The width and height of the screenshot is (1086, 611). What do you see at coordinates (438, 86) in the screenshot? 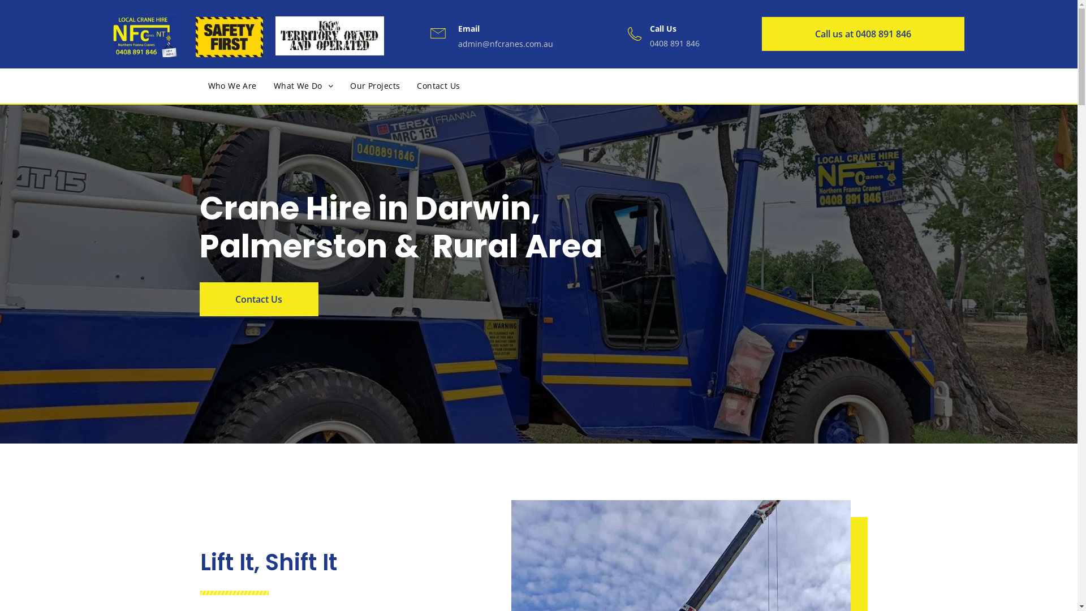
I see `Contact Us` at bounding box center [438, 86].